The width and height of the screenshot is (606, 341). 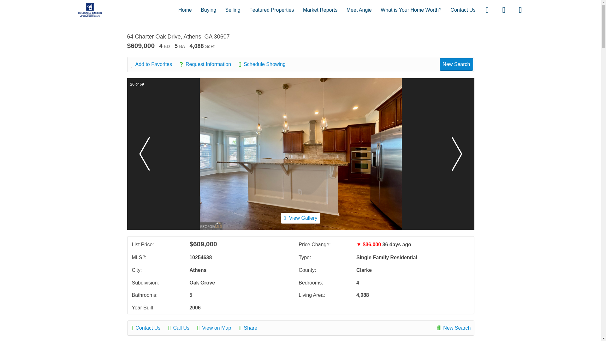 What do you see at coordinates (185, 9) in the screenshot?
I see `Home` at bounding box center [185, 9].